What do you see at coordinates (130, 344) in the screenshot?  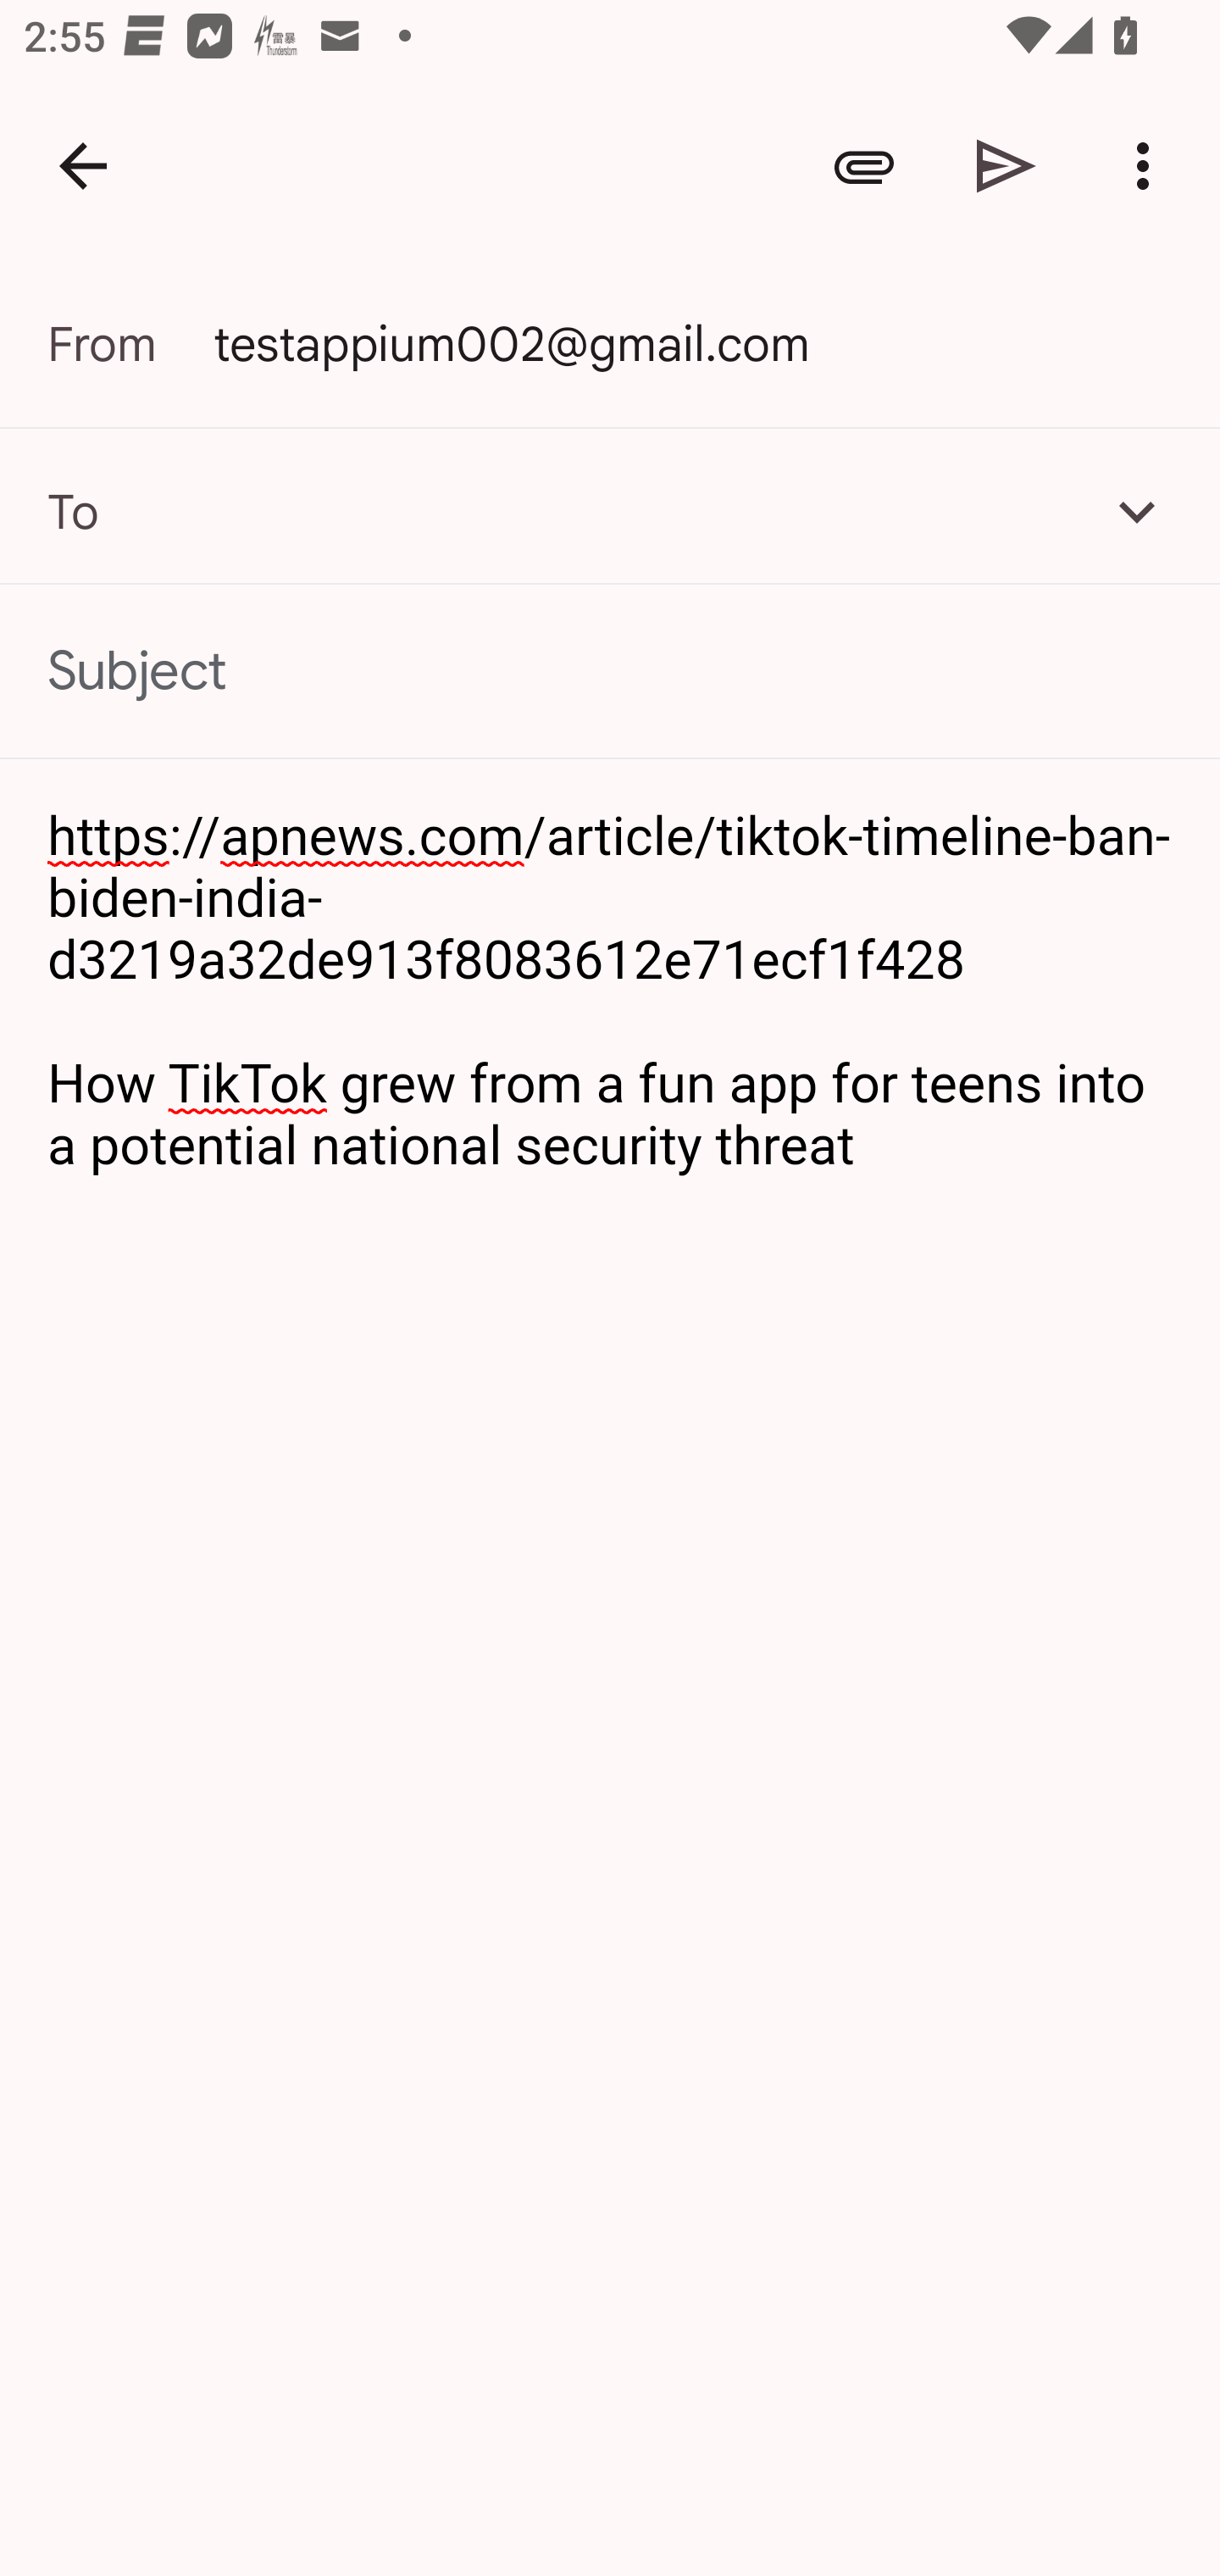 I see `From` at bounding box center [130, 344].